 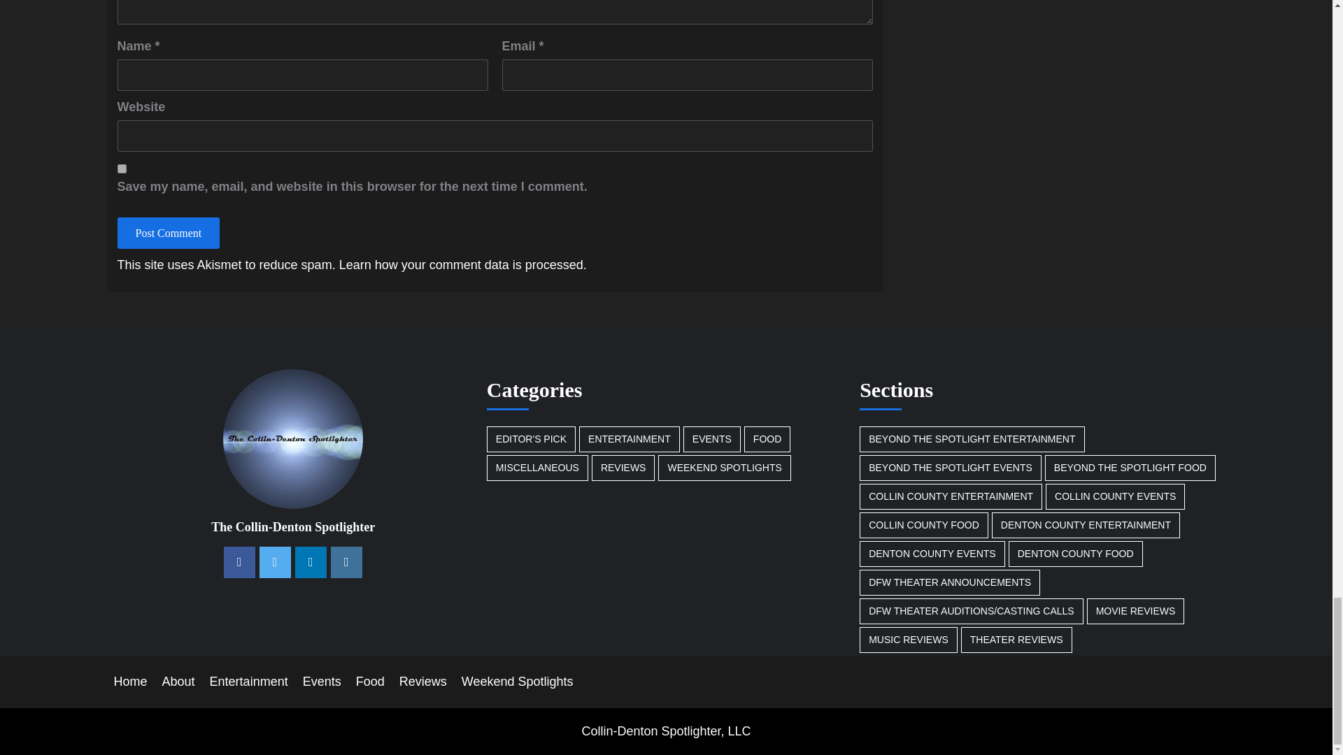 I want to click on Post Comment, so click(x=169, y=233).